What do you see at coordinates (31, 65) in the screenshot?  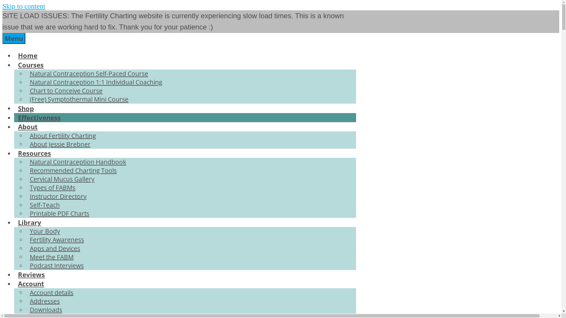 I see `Courses` at bounding box center [31, 65].